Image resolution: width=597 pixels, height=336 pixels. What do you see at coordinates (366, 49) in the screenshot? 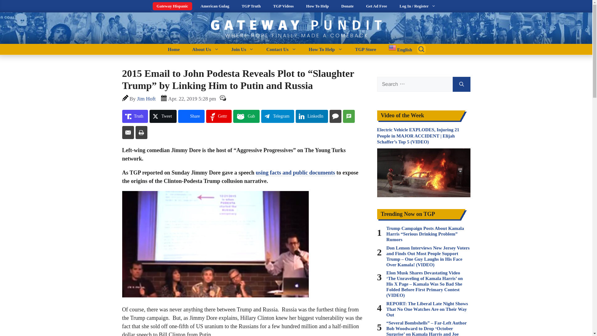
I see `TGP Store` at bounding box center [366, 49].